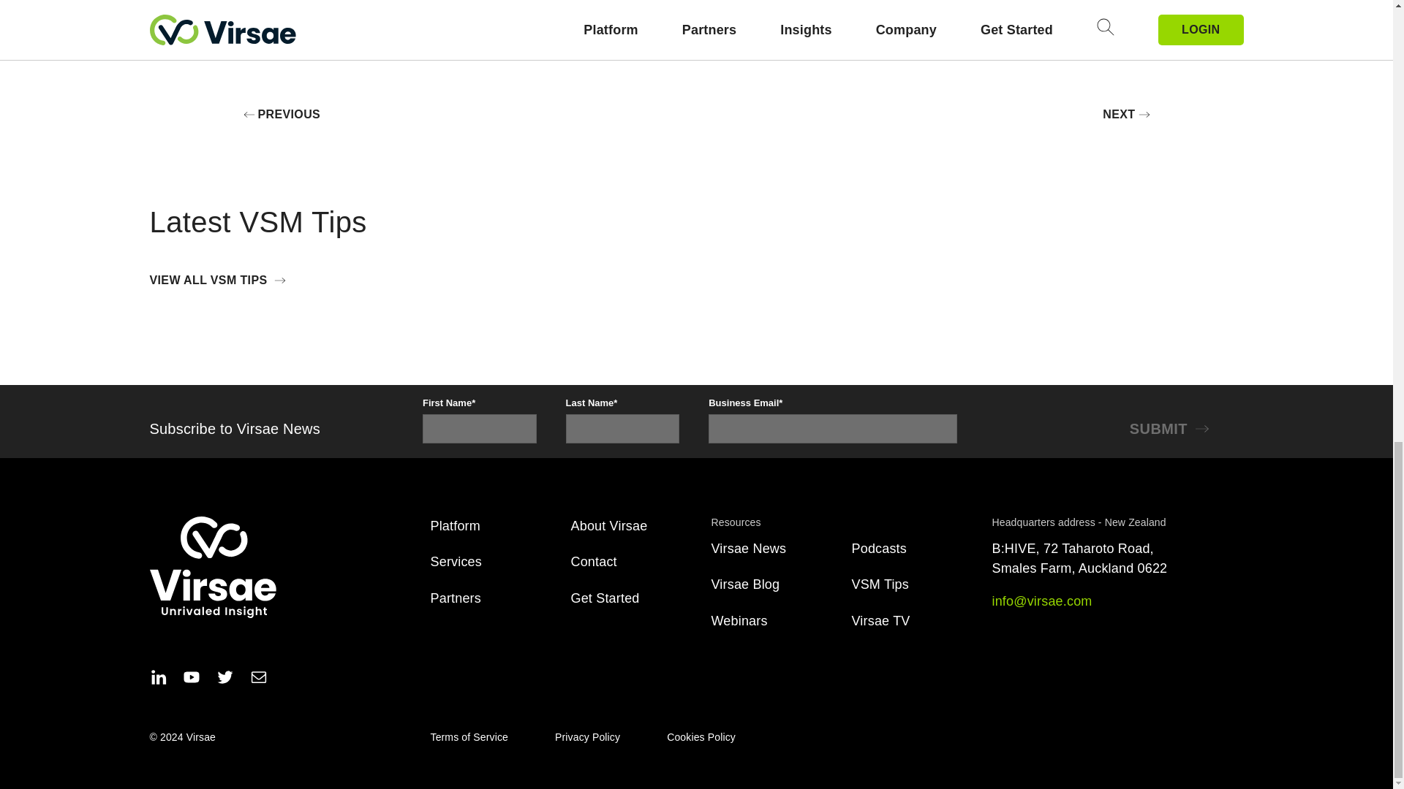 This screenshot has height=789, width=1404. Describe the element at coordinates (455, 598) in the screenshot. I see `Partners` at that location.